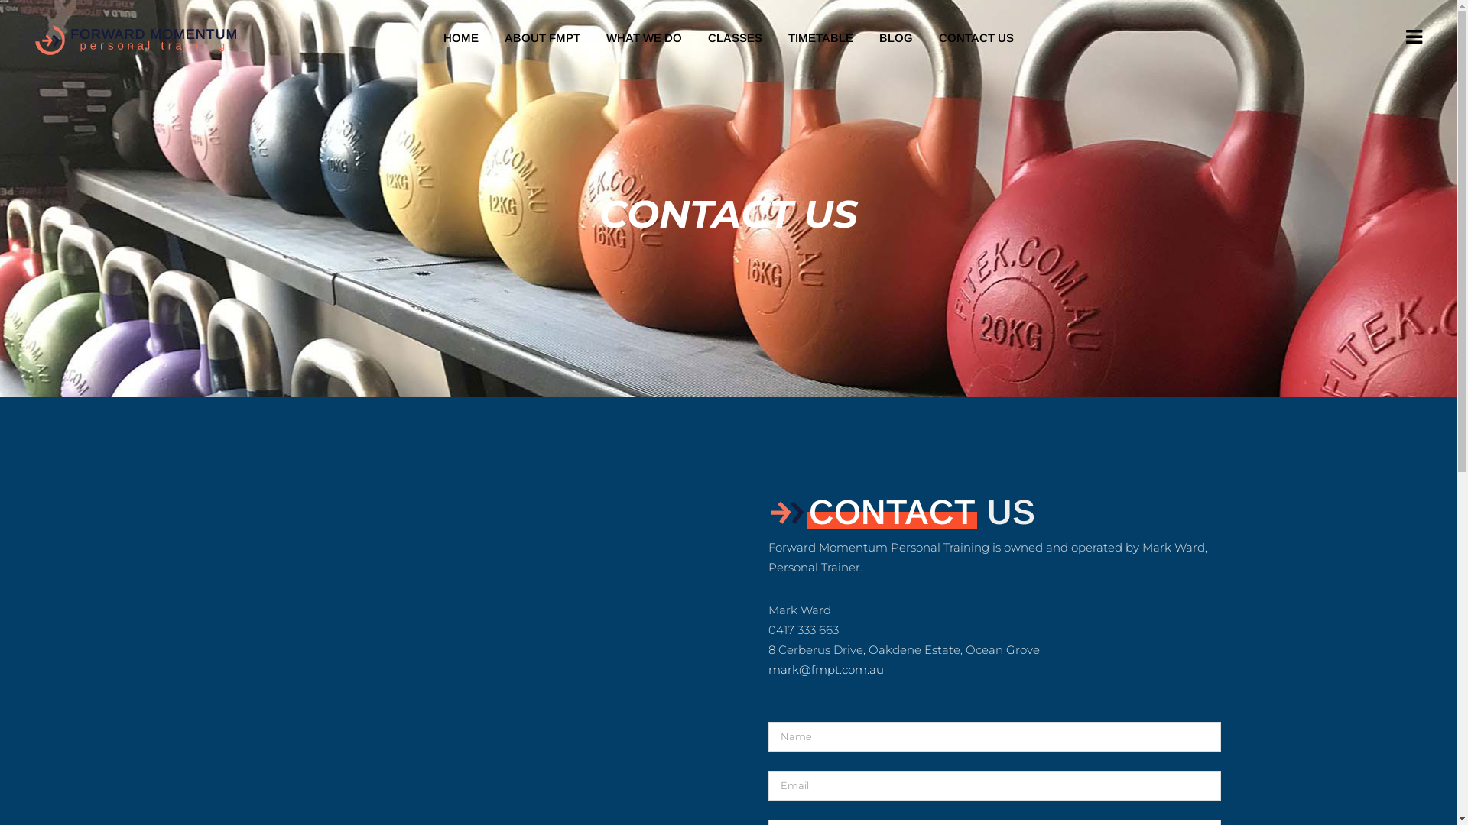 The width and height of the screenshot is (1468, 825). What do you see at coordinates (820, 38) in the screenshot?
I see `TIMETABLE` at bounding box center [820, 38].